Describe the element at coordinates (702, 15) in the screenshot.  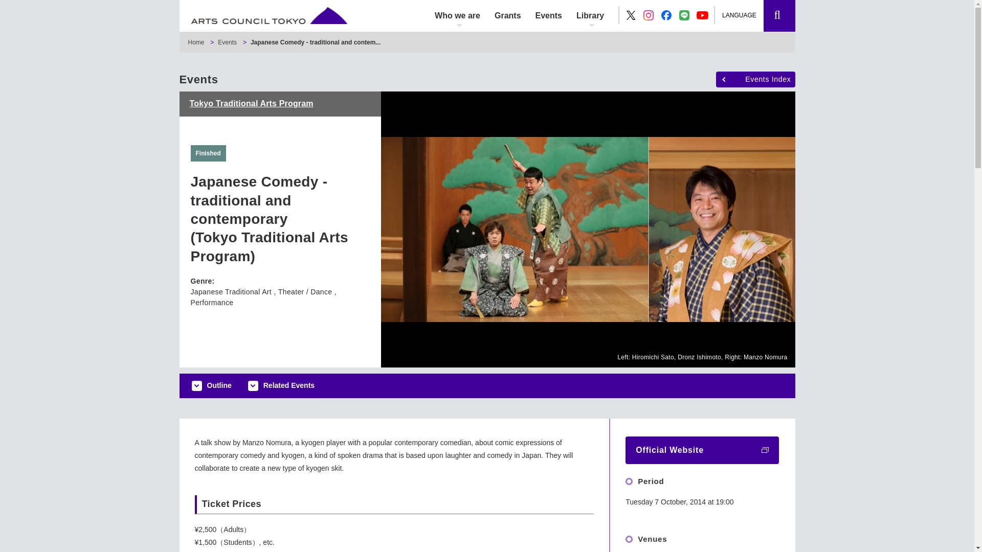
I see `YouTube` at that location.